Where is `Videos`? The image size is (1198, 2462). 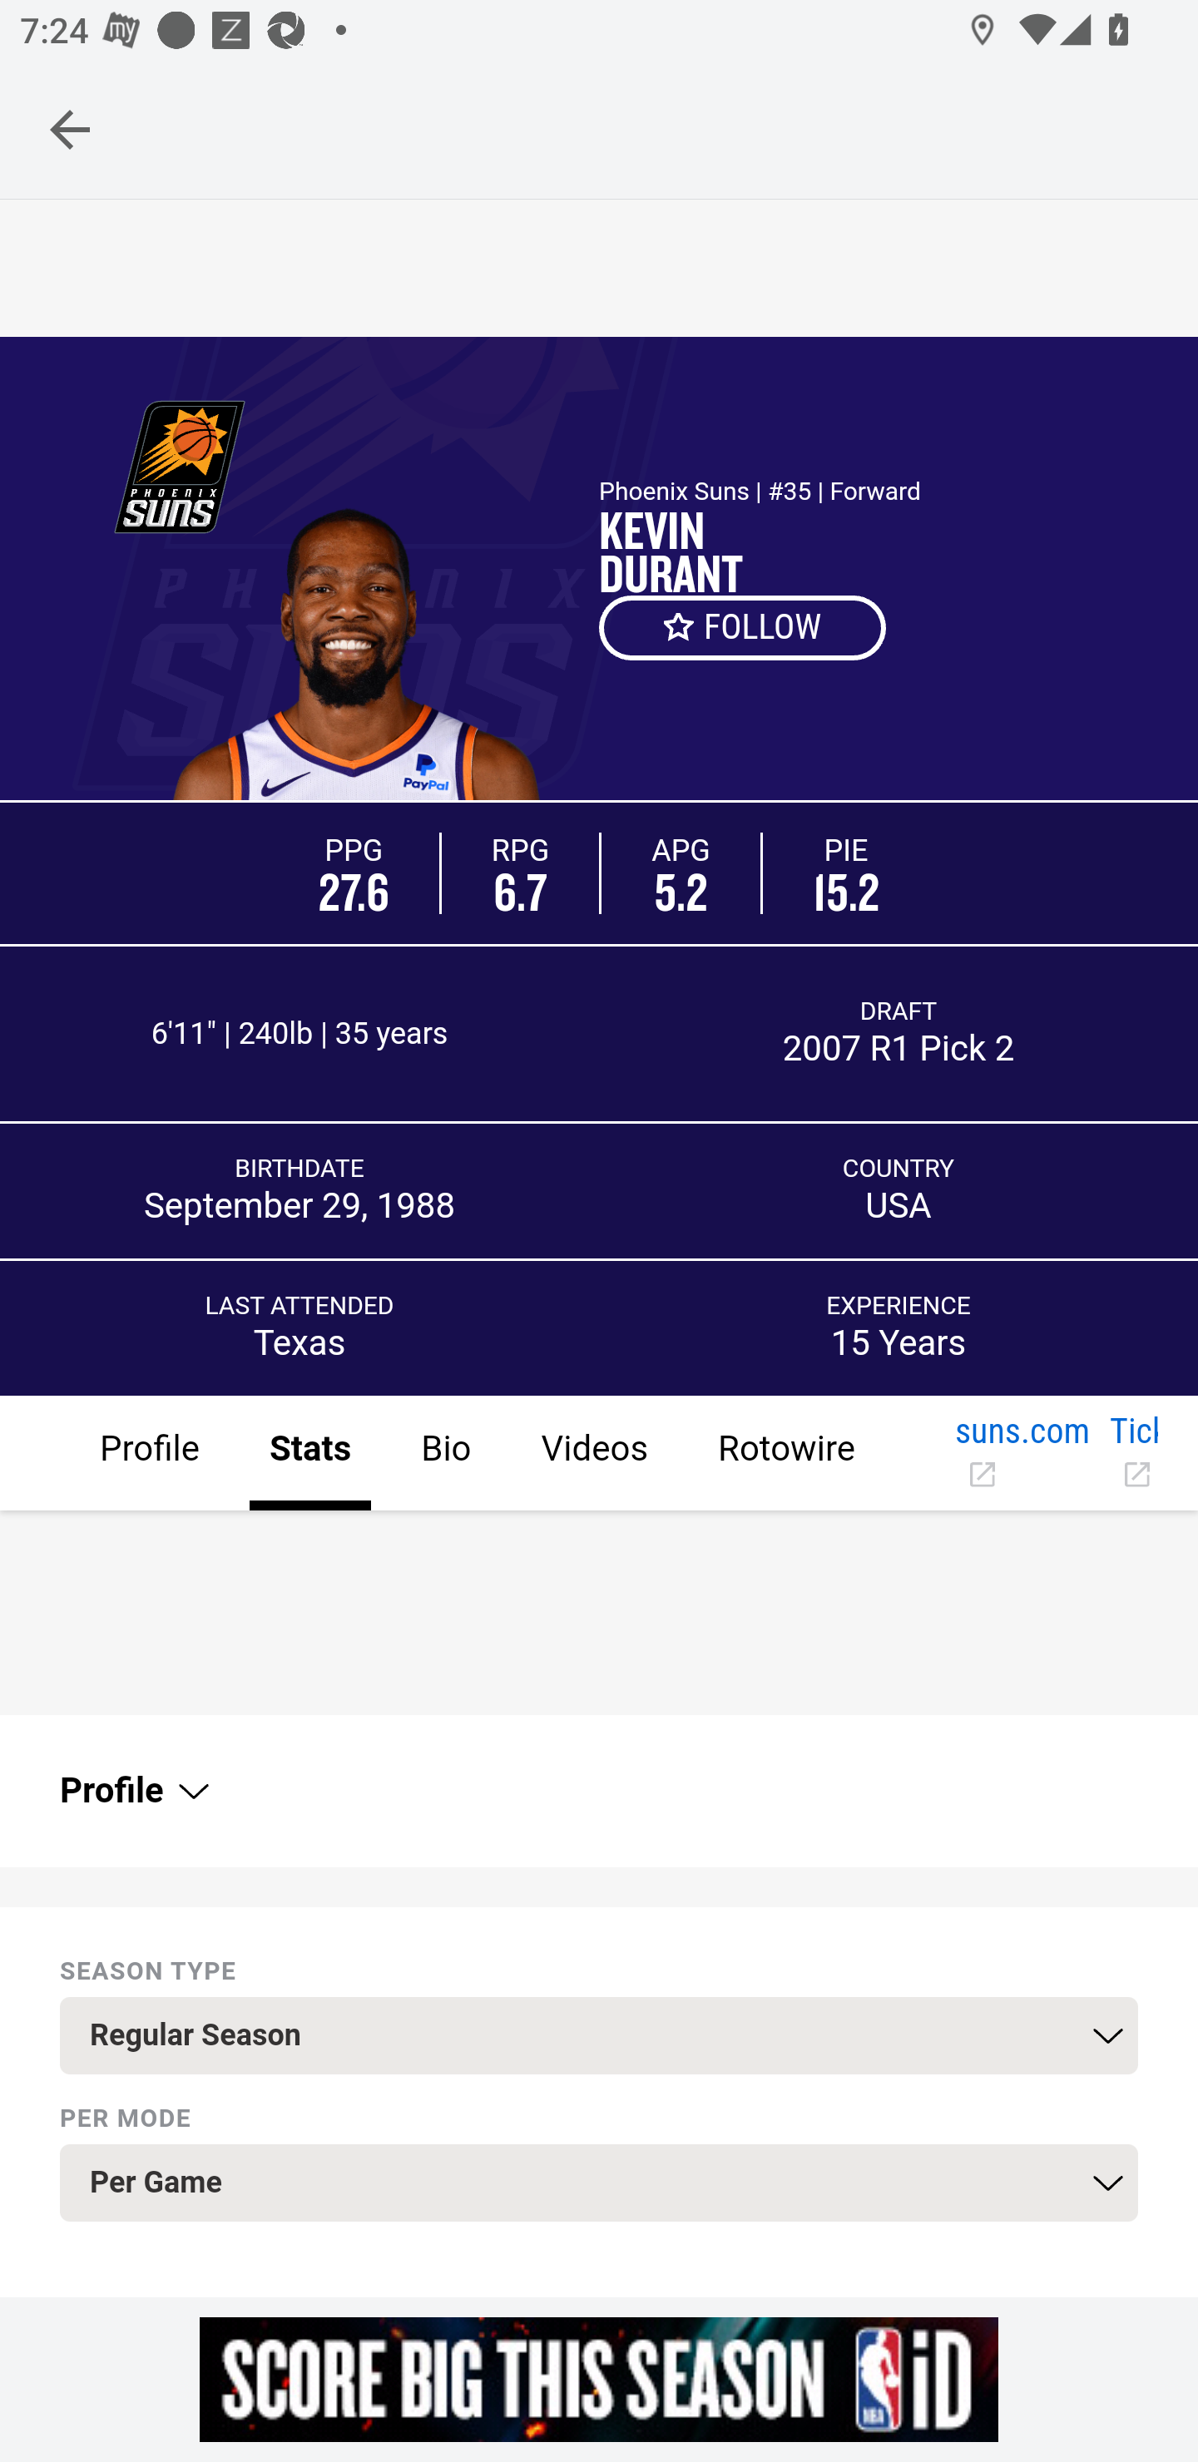
Videos is located at coordinates (593, 1455).